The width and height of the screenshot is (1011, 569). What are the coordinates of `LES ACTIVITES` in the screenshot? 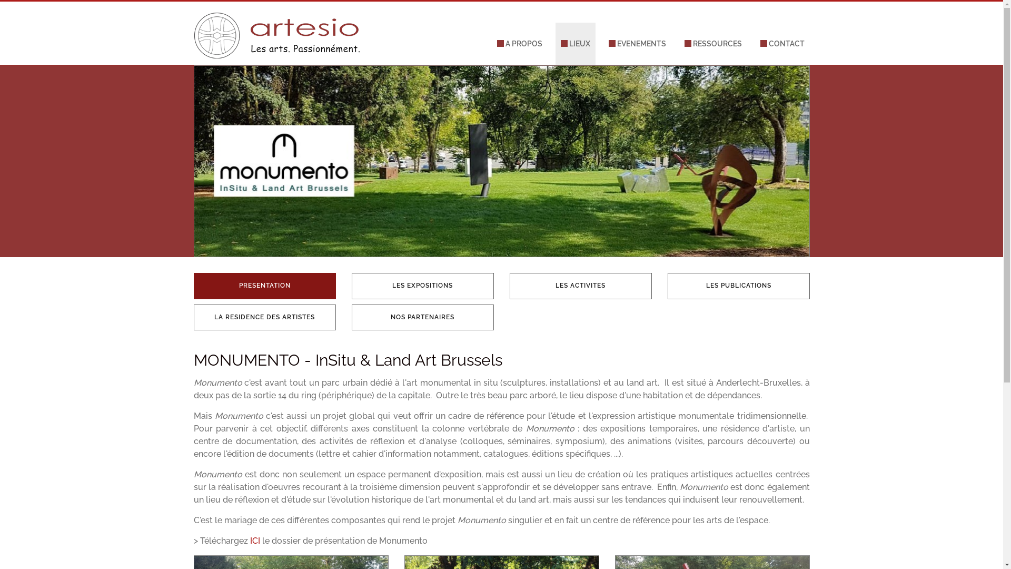 It's located at (581, 286).